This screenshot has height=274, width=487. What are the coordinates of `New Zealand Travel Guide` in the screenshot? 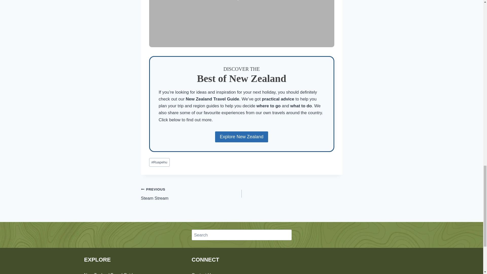 It's located at (110, 273).